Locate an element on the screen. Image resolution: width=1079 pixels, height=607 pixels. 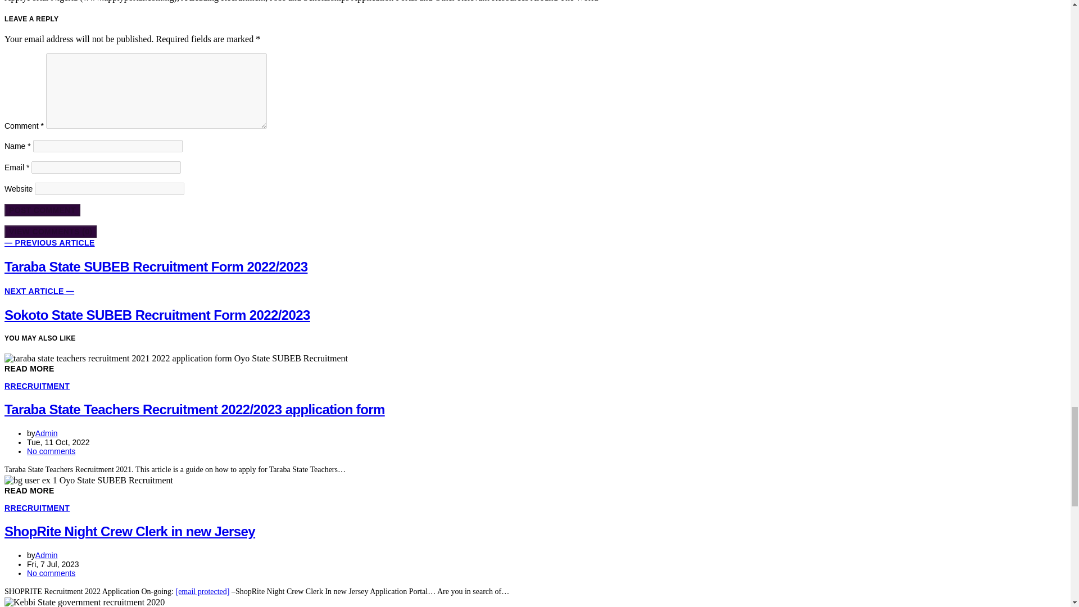
ShopRite Night Crew Clerk in new Jersey 3 is located at coordinates (88, 480).